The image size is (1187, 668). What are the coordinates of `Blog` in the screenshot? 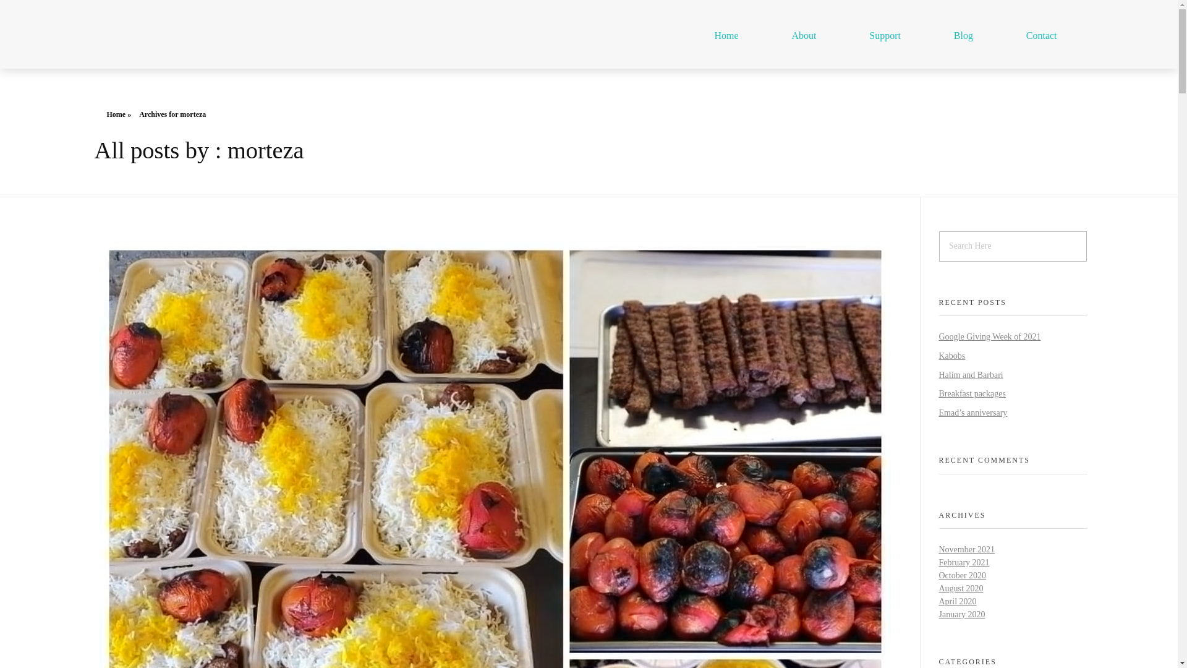 It's located at (963, 36).